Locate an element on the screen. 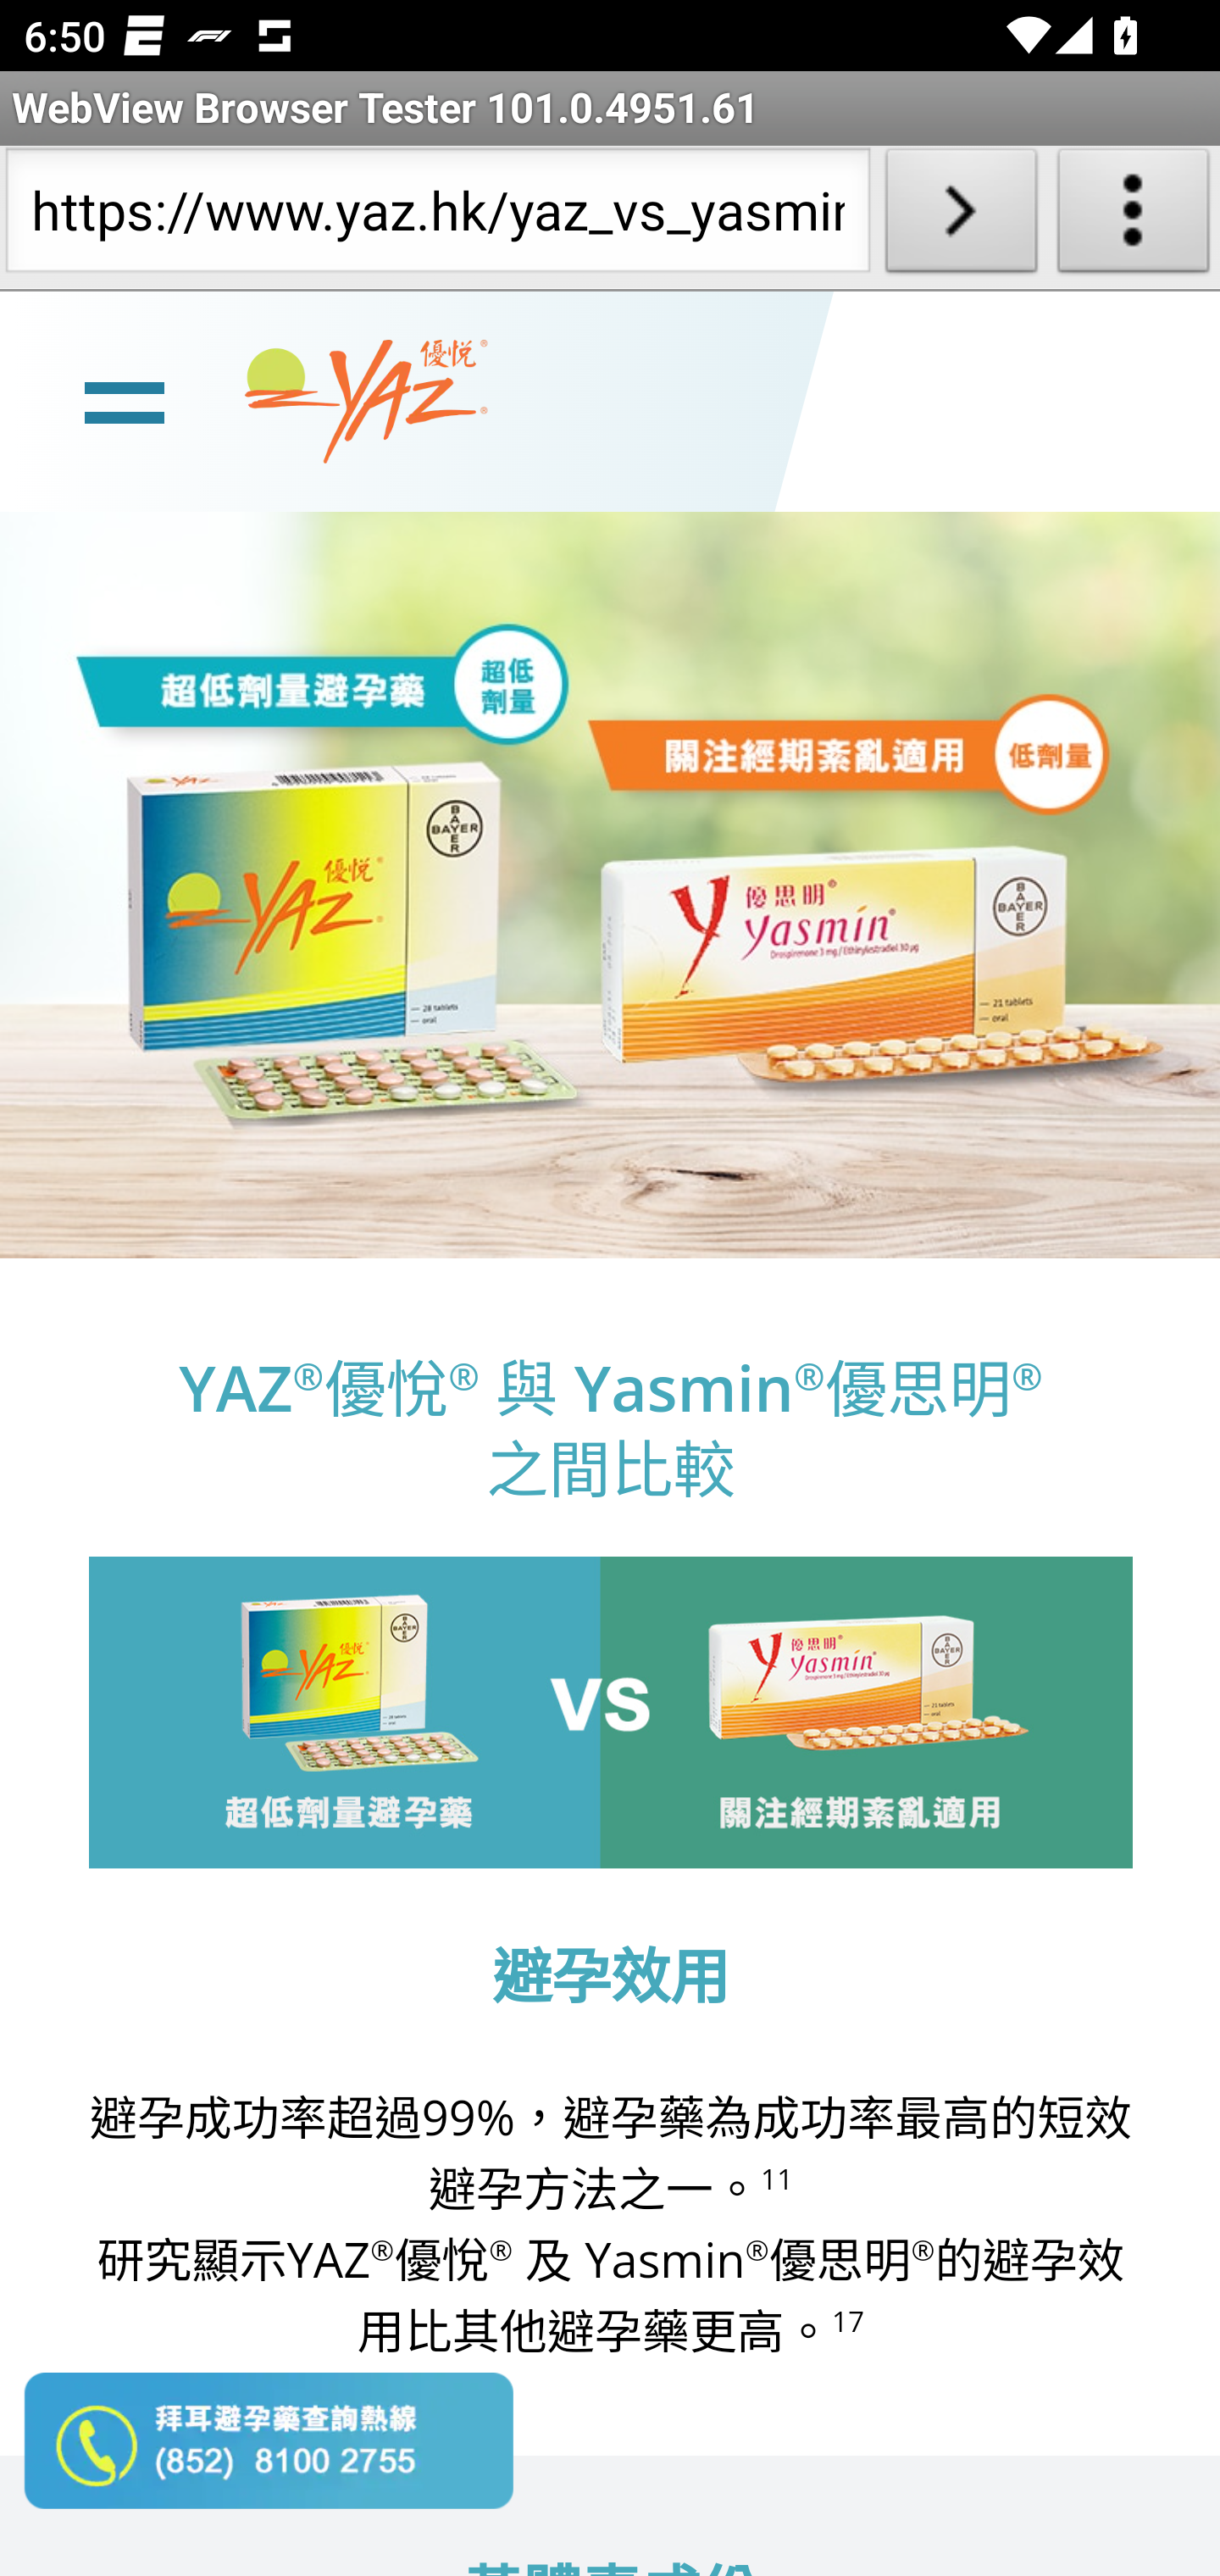 This screenshot has height=2576, width=1220. About WebView is located at coordinates (1134, 217).